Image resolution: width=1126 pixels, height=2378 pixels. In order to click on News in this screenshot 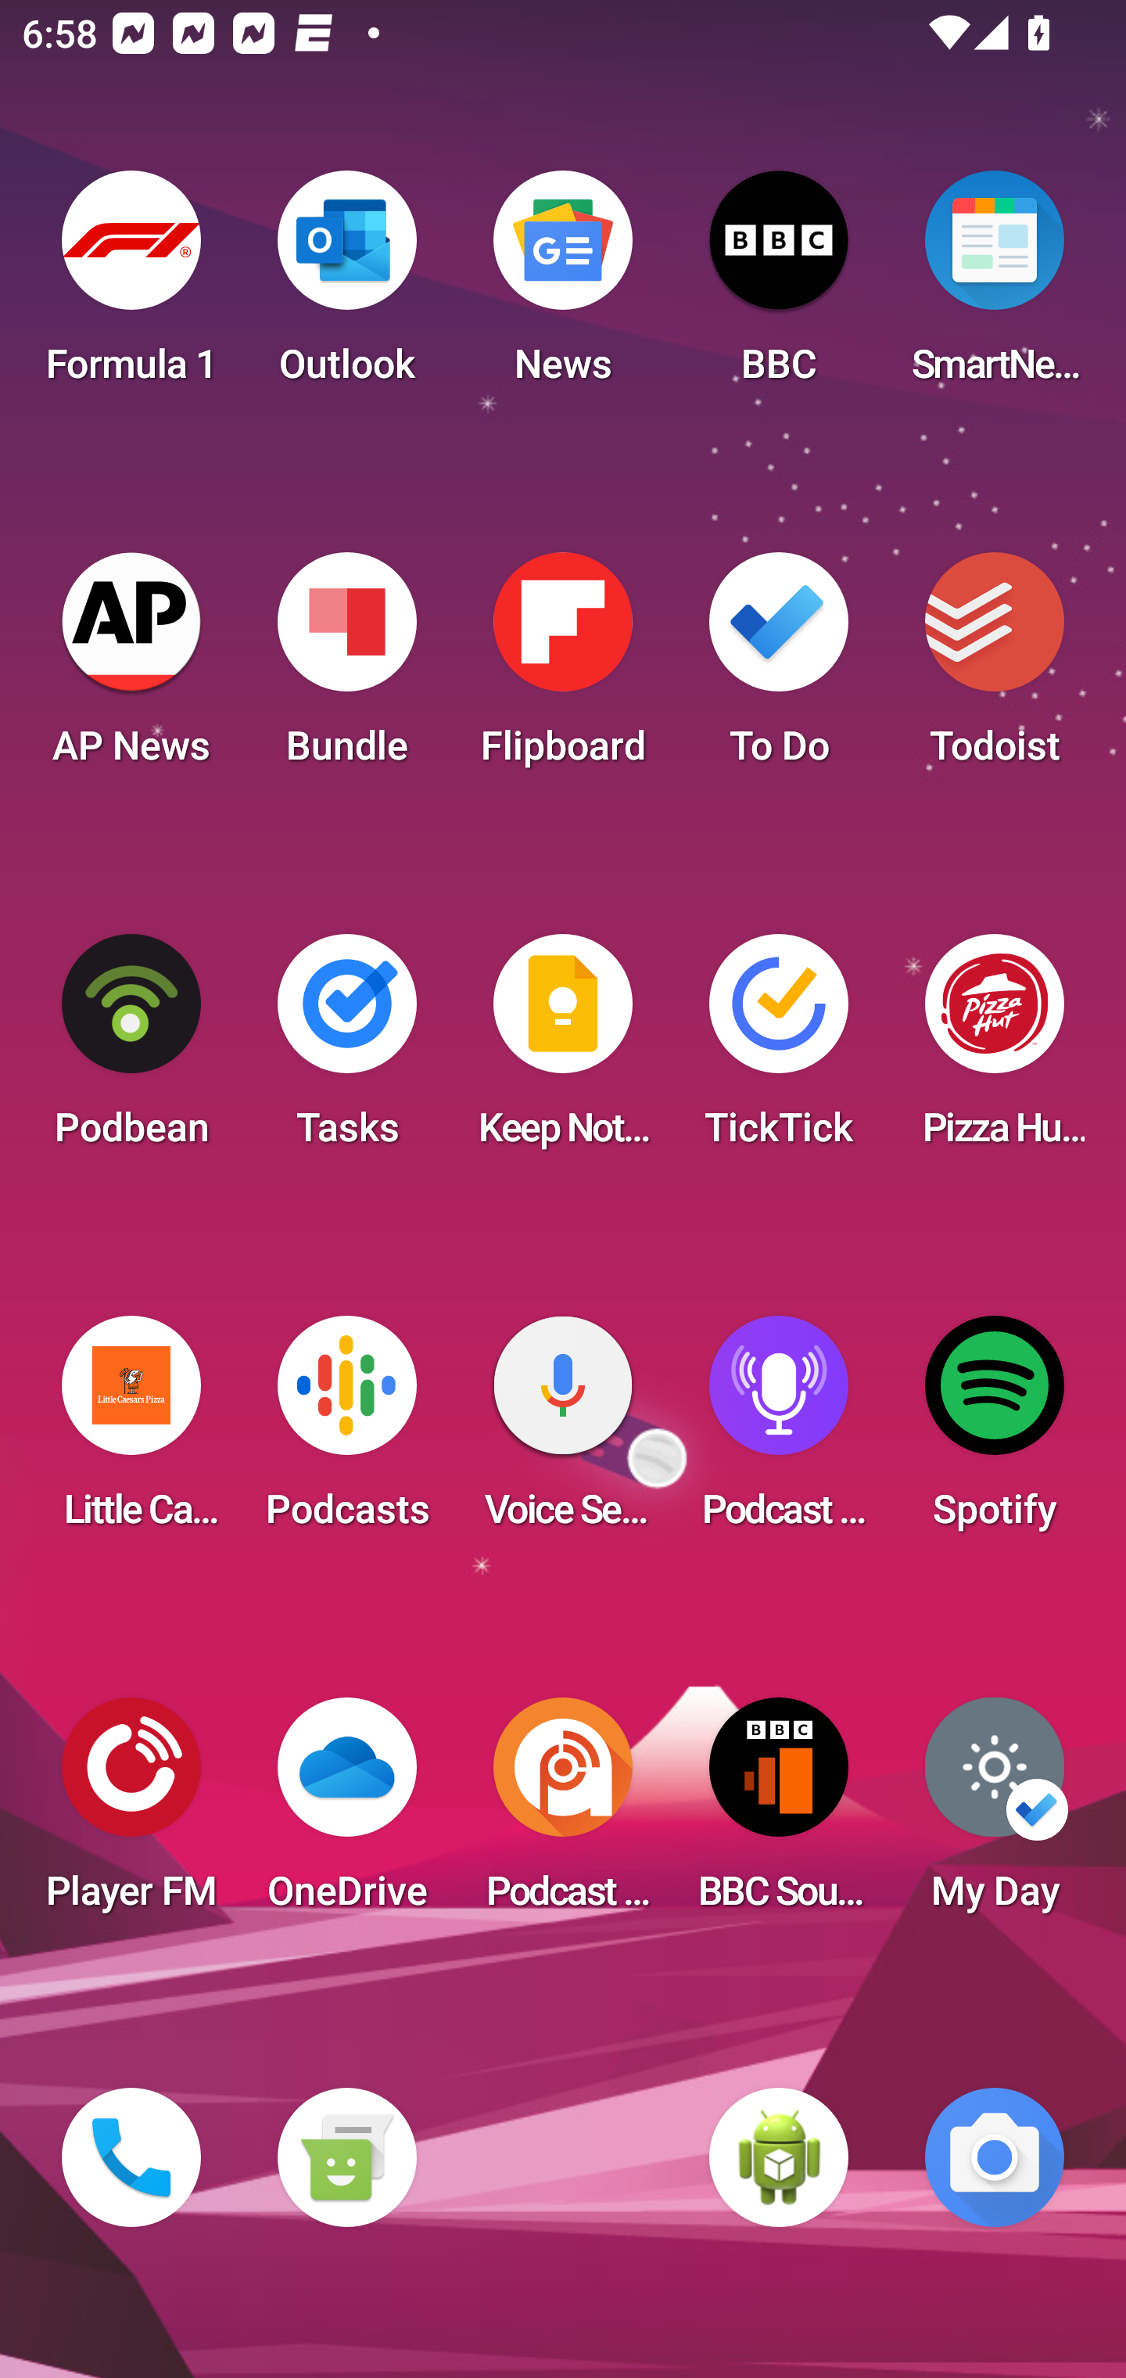, I will do `click(563, 286)`.